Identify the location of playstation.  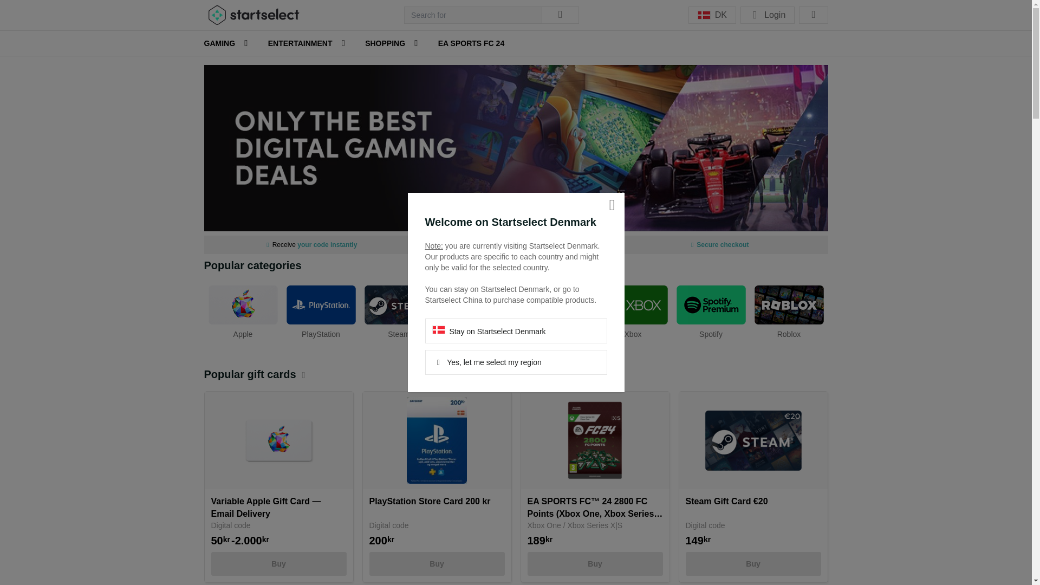
(321, 311).